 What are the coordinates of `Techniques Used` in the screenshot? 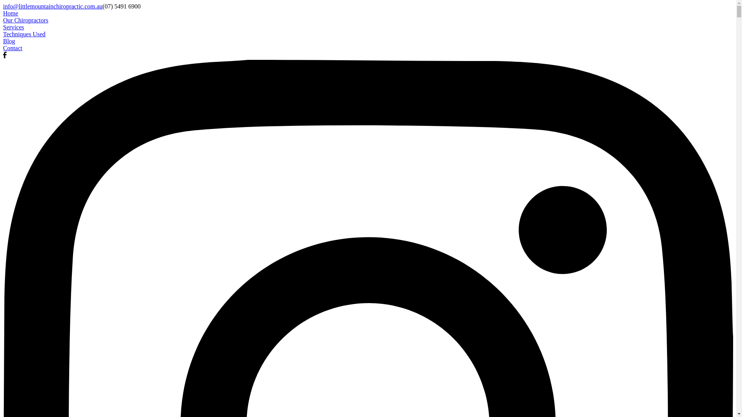 It's located at (368, 34).